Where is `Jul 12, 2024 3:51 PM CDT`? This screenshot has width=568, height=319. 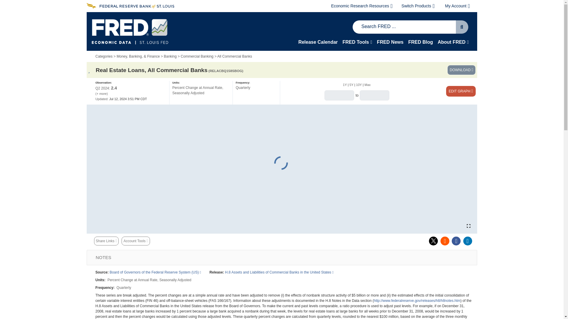 Jul 12, 2024 3:51 PM CDT is located at coordinates (121, 99).